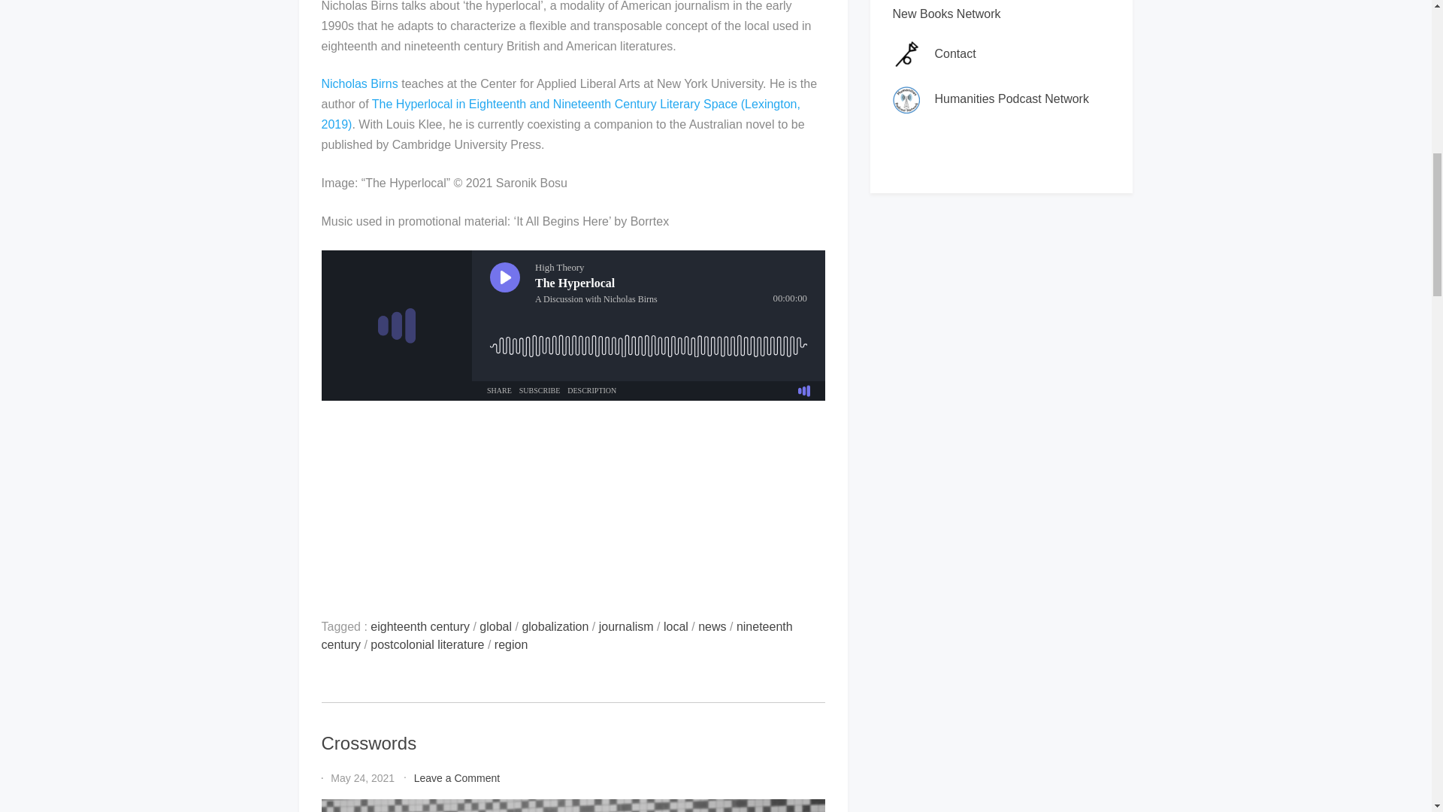 The width and height of the screenshot is (1443, 812). Describe the element at coordinates (369, 743) in the screenshot. I see `Crosswords` at that location.